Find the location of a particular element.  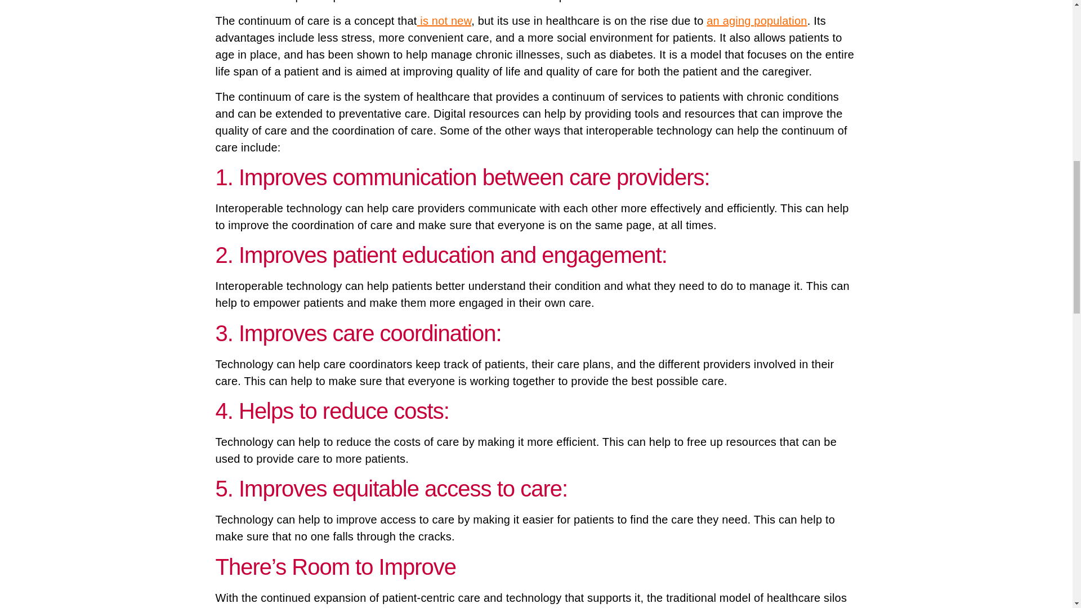

is not new is located at coordinates (444, 20).